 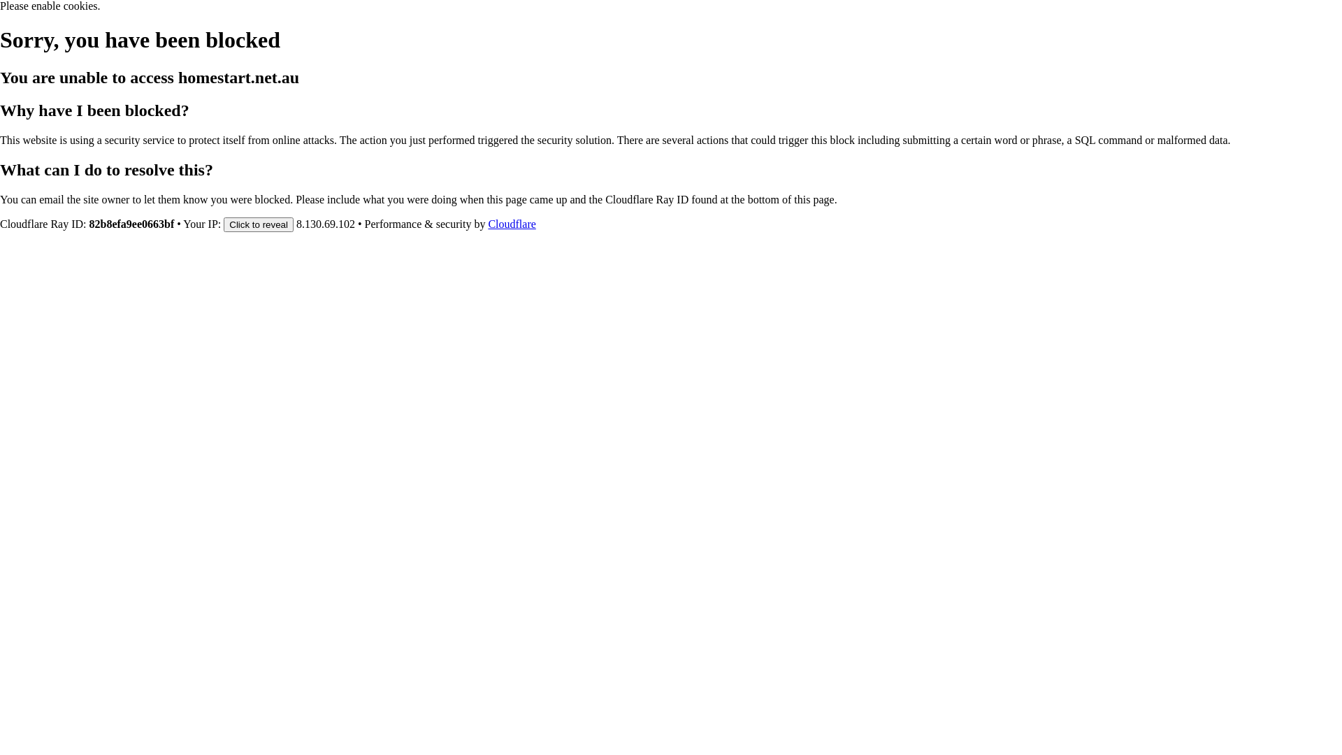 What do you see at coordinates (512, 224) in the screenshot?
I see `Cloudflare` at bounding box center [512, 224].